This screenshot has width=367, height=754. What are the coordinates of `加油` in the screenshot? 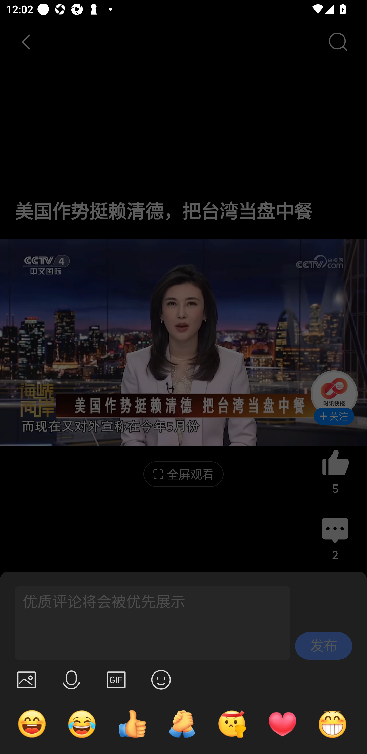 It's located at (182, 724).